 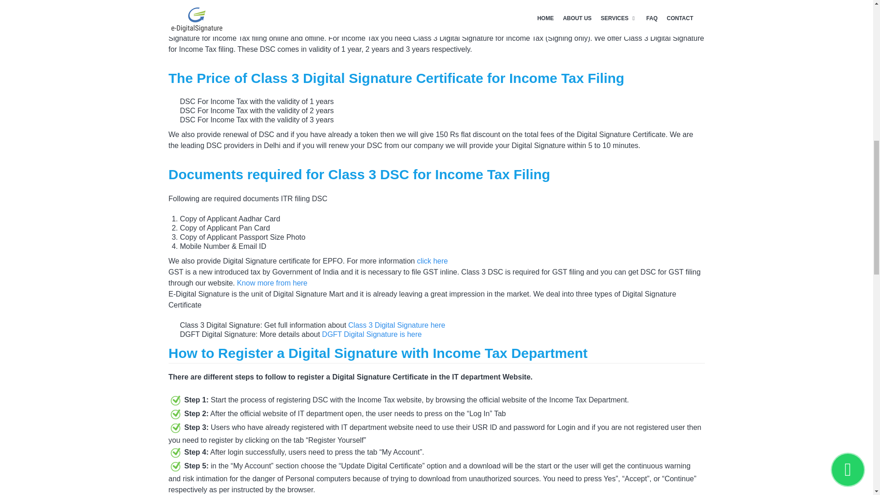 What do you see at coordinates (372, 334) in the screenshot?
I see `DGFT Digital Signature is here` at bounding box center [372, 334].